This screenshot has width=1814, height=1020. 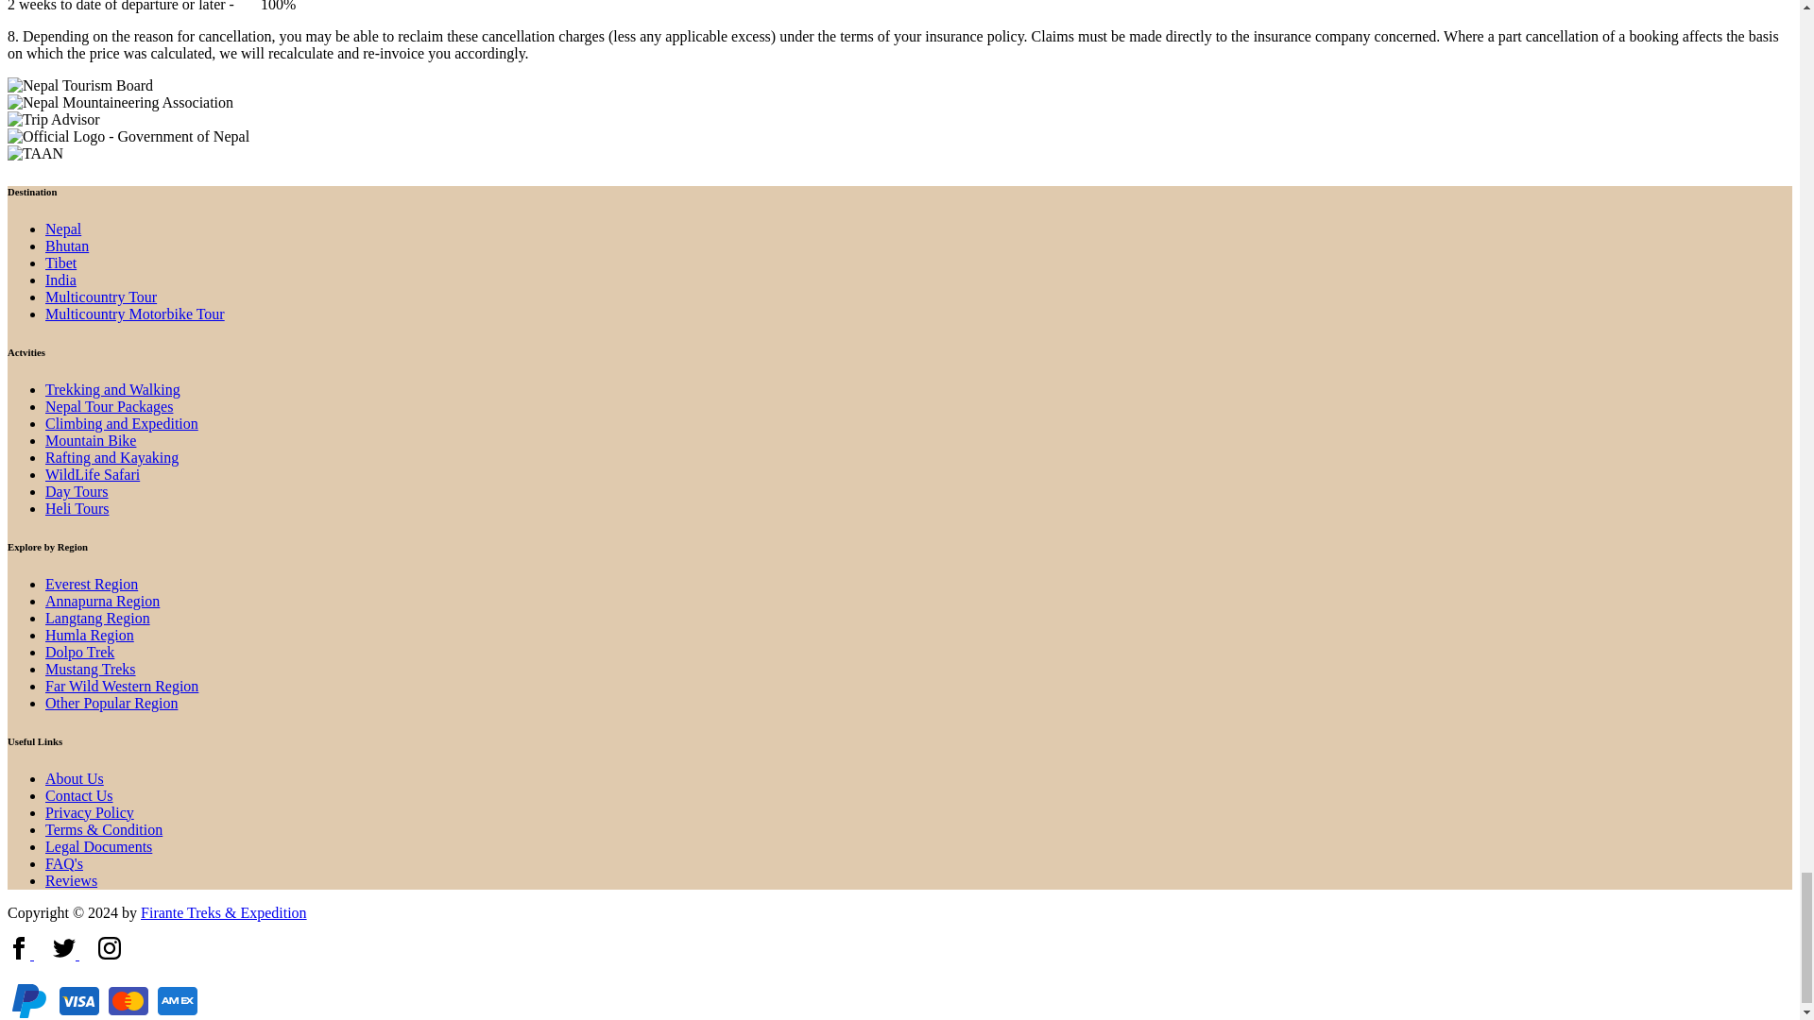 What do you see at coordinates (91, 669) in the screenshot?
I see `Mustang Treks` at bounding box center [91, 669].